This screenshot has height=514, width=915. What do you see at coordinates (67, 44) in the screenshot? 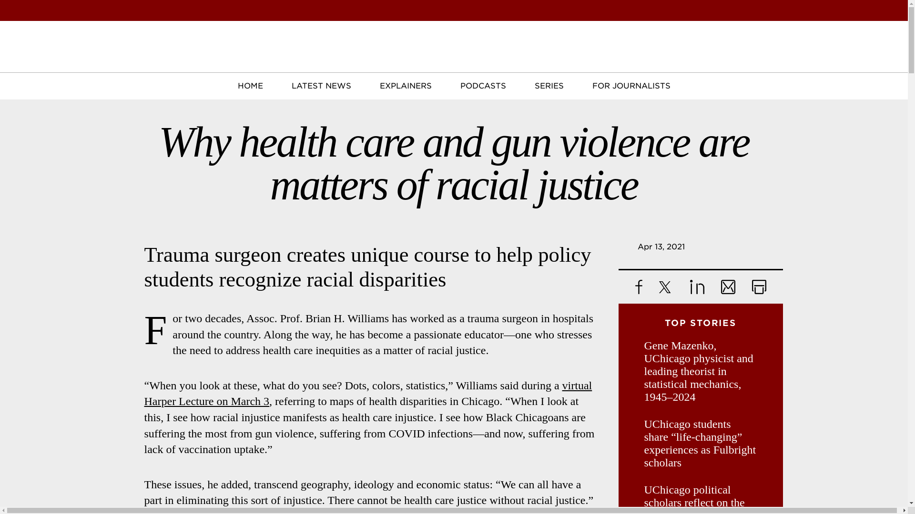
I see `The University of Chicago` at bounding box center [67, 44].